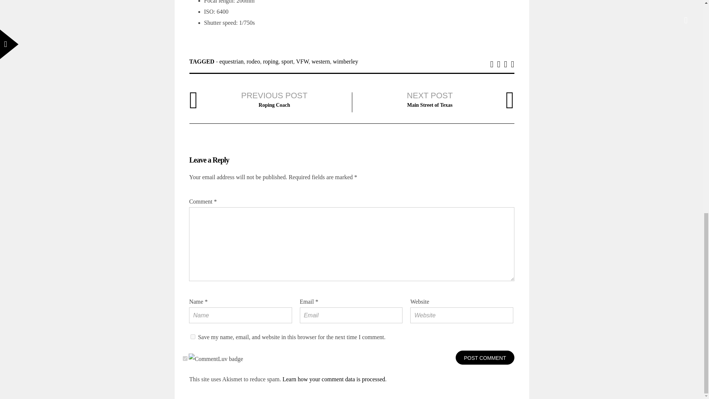 The image size is (709, 399). I want to click on yes, so click(193, 337).